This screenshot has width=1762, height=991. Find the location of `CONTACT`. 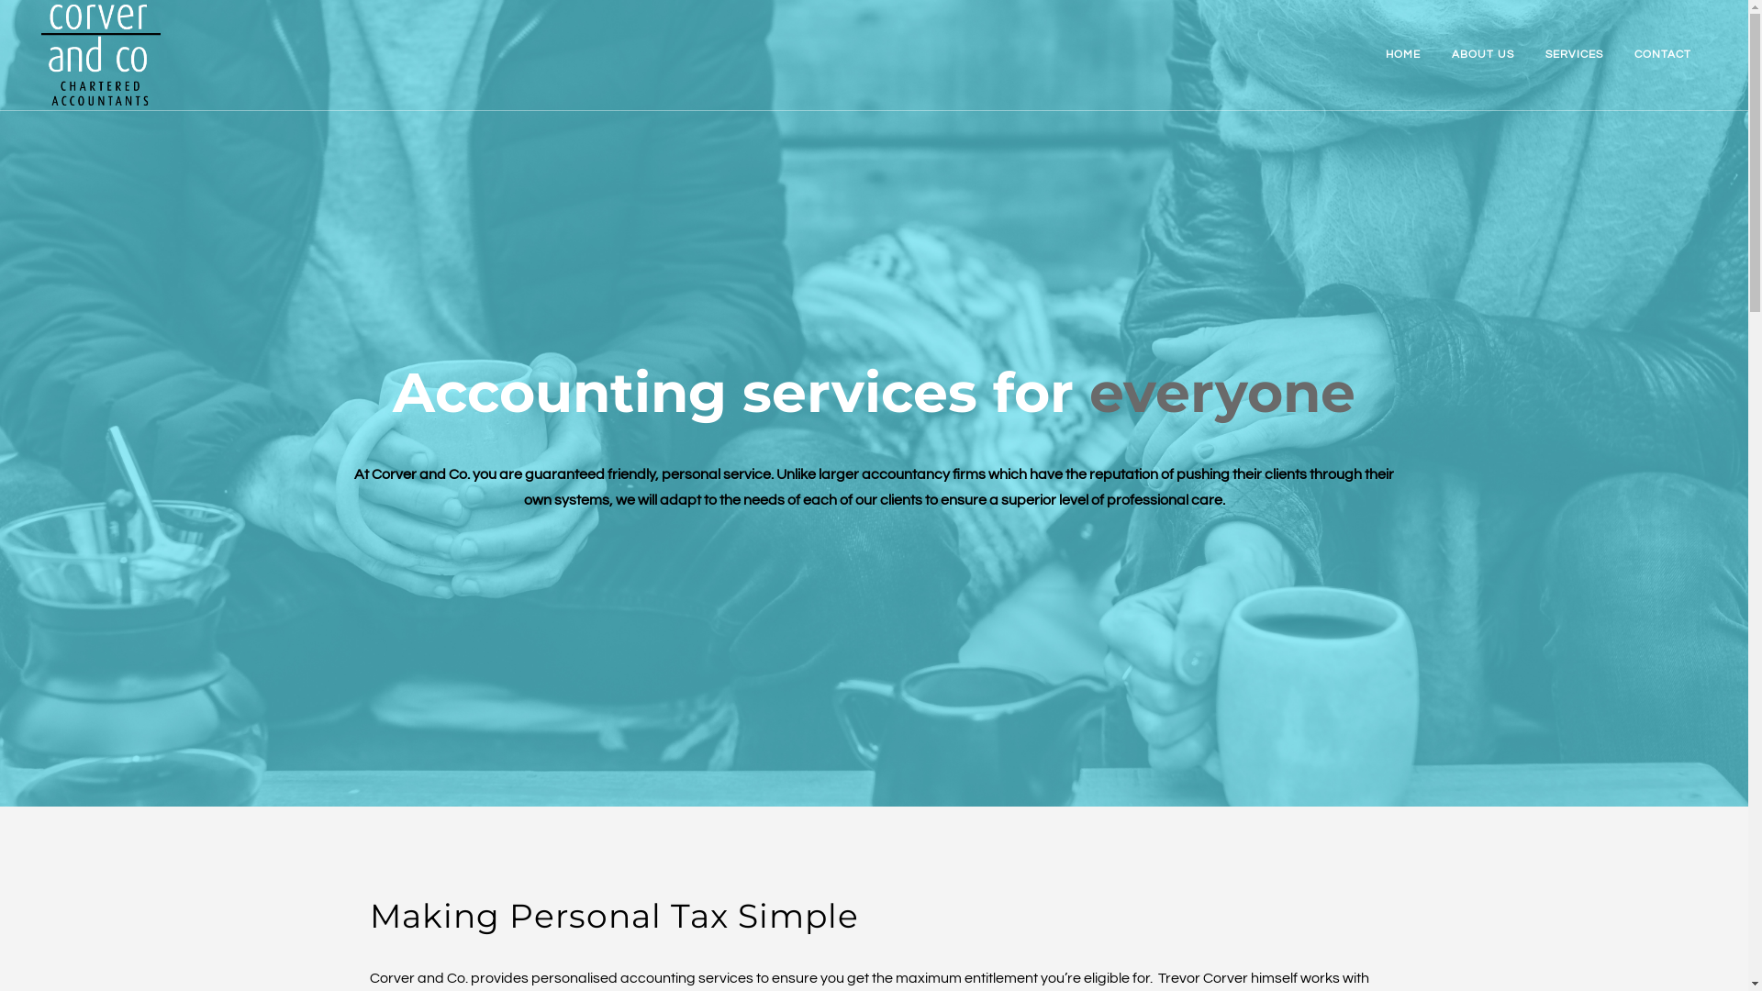

CONTACT is located at coordinates (1663, 55).